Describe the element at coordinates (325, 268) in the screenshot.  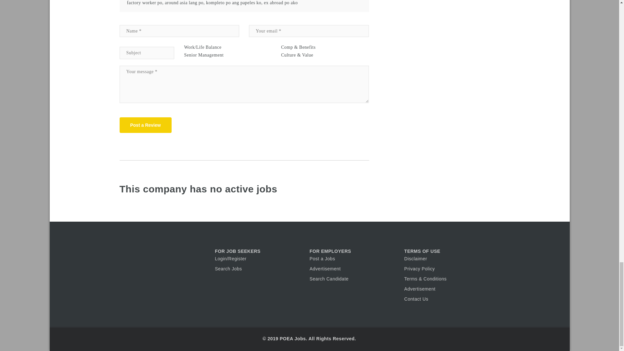
I see `Advertisement` at that location.